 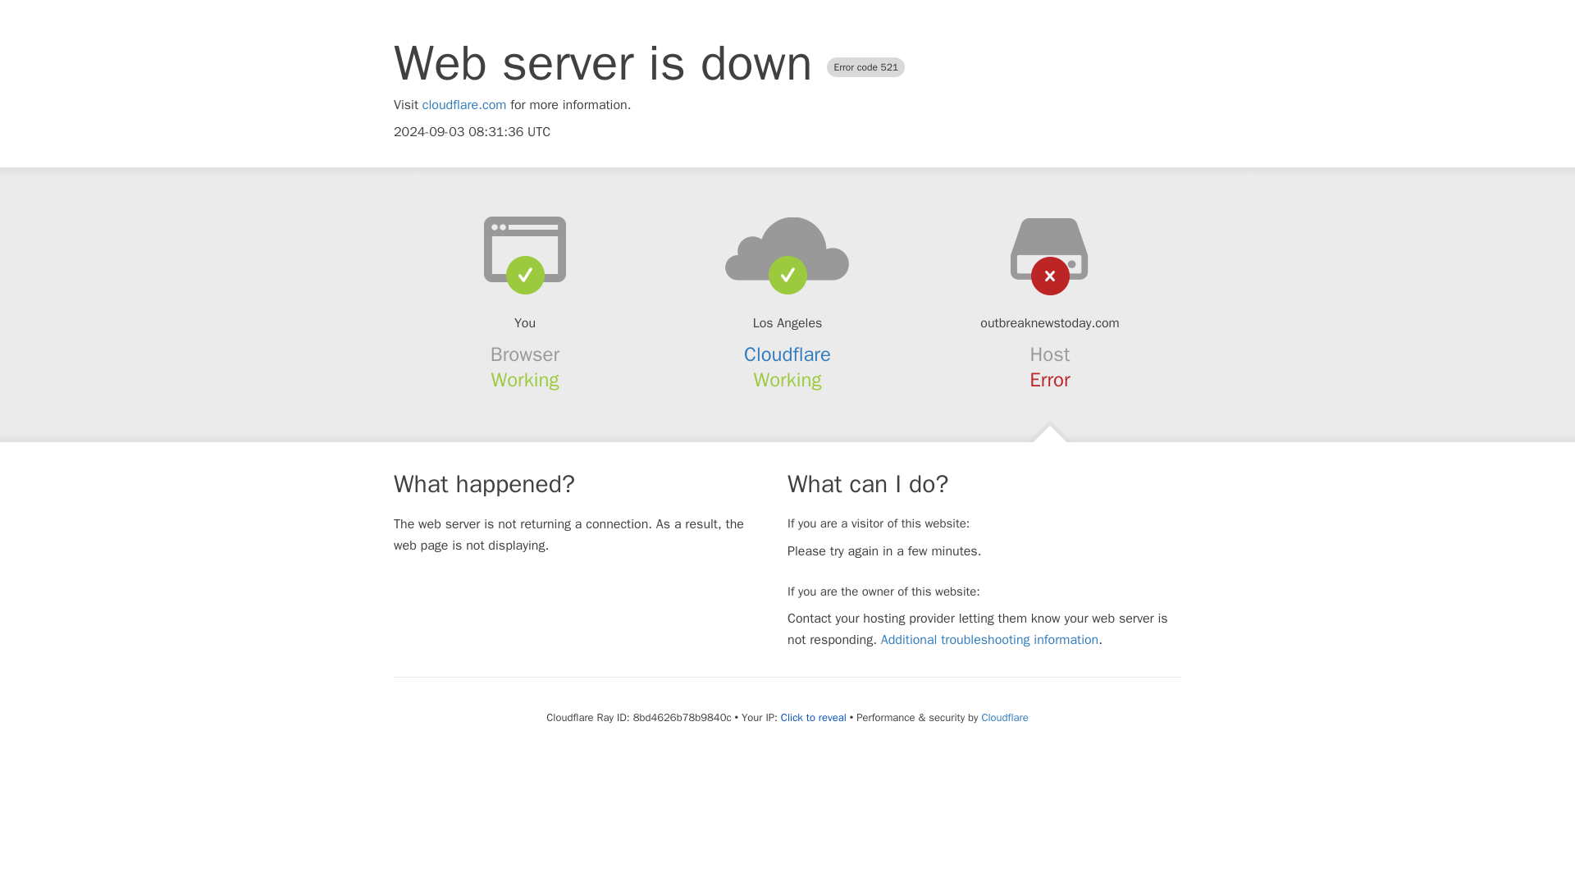 I want to click on Click to reveal, so click(x=814, y=718).